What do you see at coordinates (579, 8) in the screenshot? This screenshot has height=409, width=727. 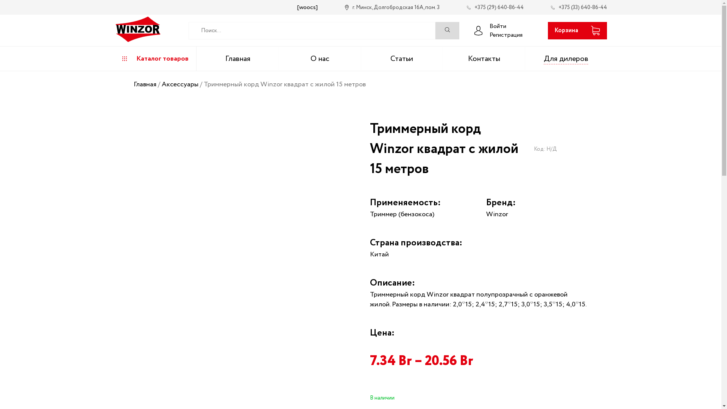 I see `+375 (33) 640-86-44` at bounding box center [579, 8].